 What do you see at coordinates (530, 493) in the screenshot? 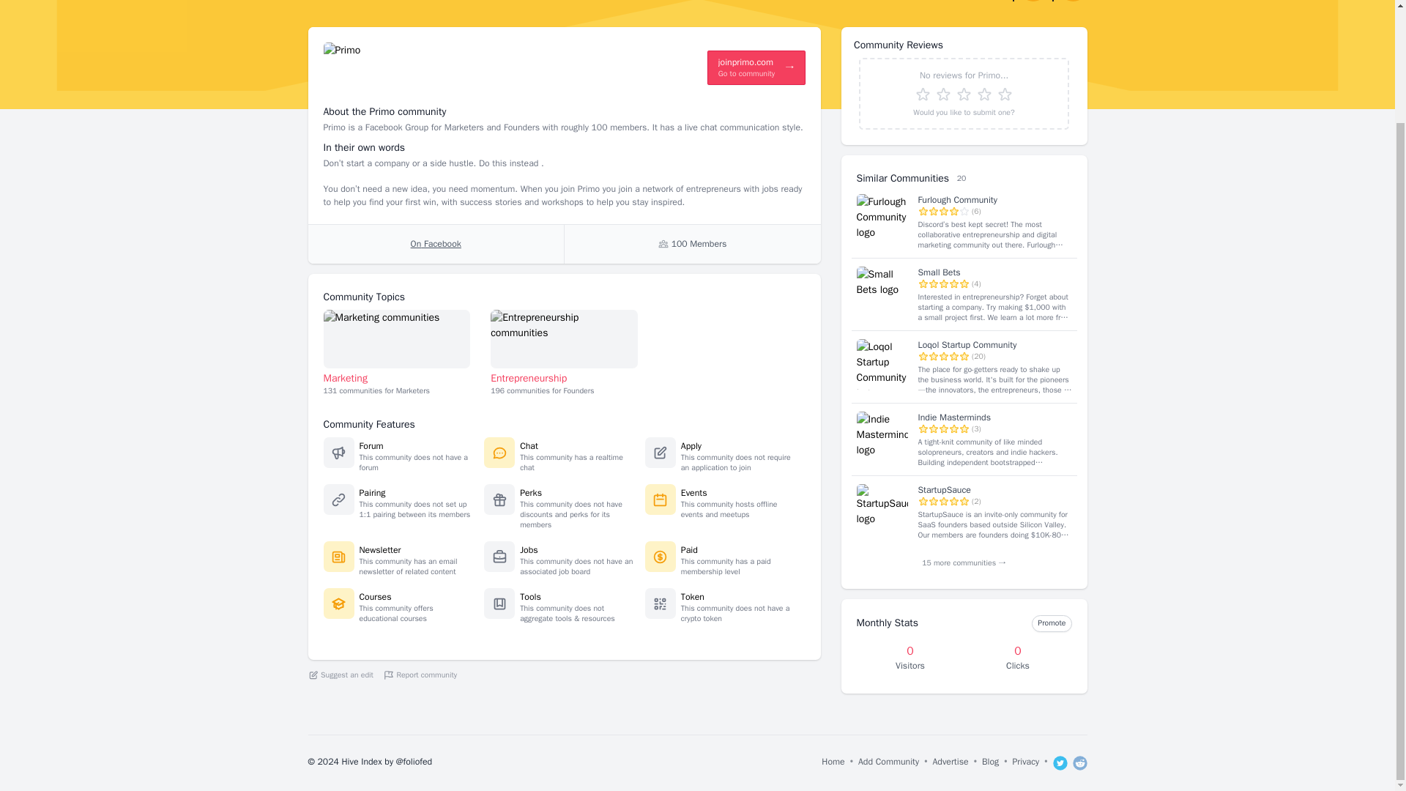
I see `Perks` at bounding box center [530, 493].